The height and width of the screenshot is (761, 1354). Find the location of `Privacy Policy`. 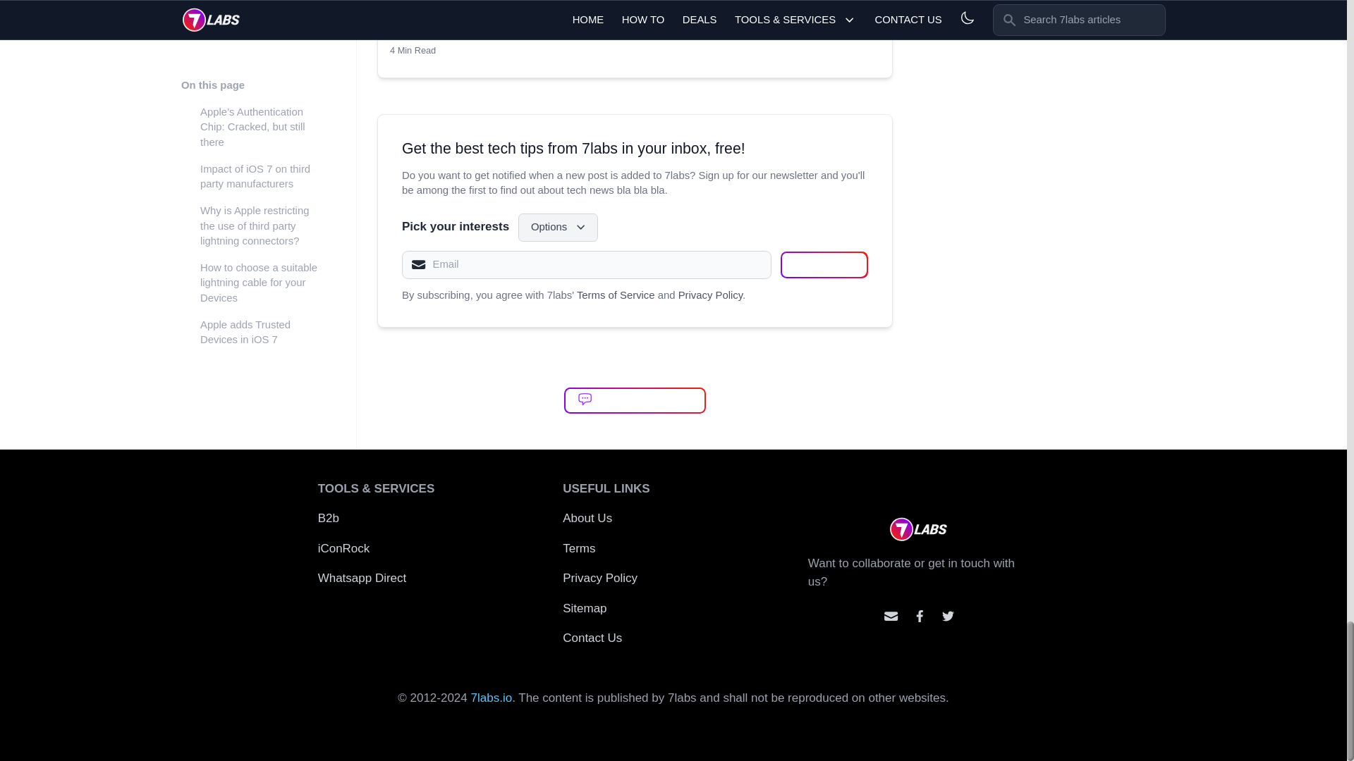

Privacy Policy is located at coordinates (635, 400).